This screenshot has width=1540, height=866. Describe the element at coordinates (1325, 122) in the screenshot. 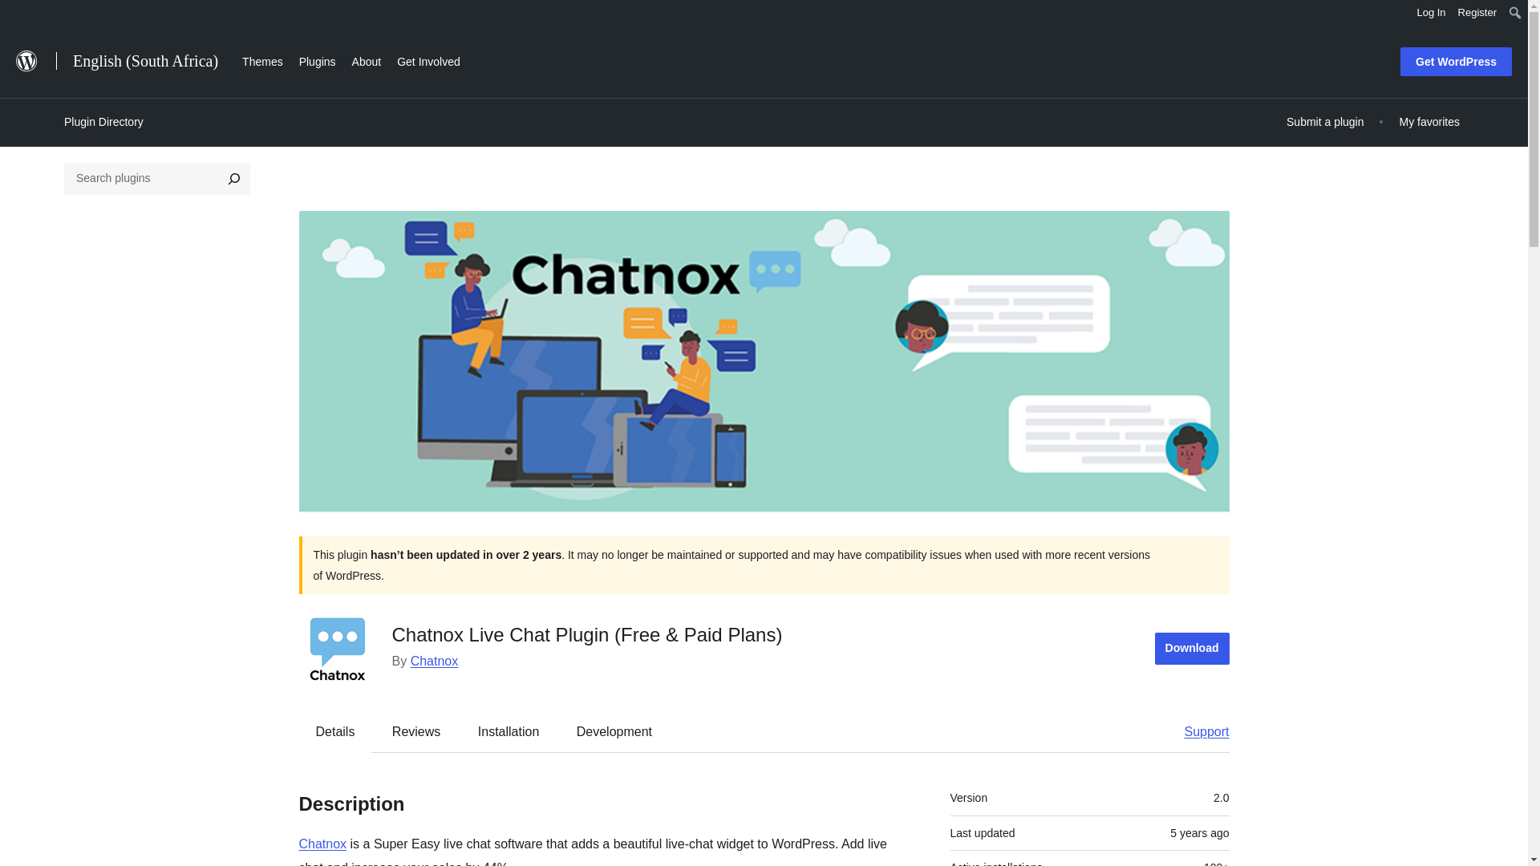

I see `Submit a plugin` at that location.